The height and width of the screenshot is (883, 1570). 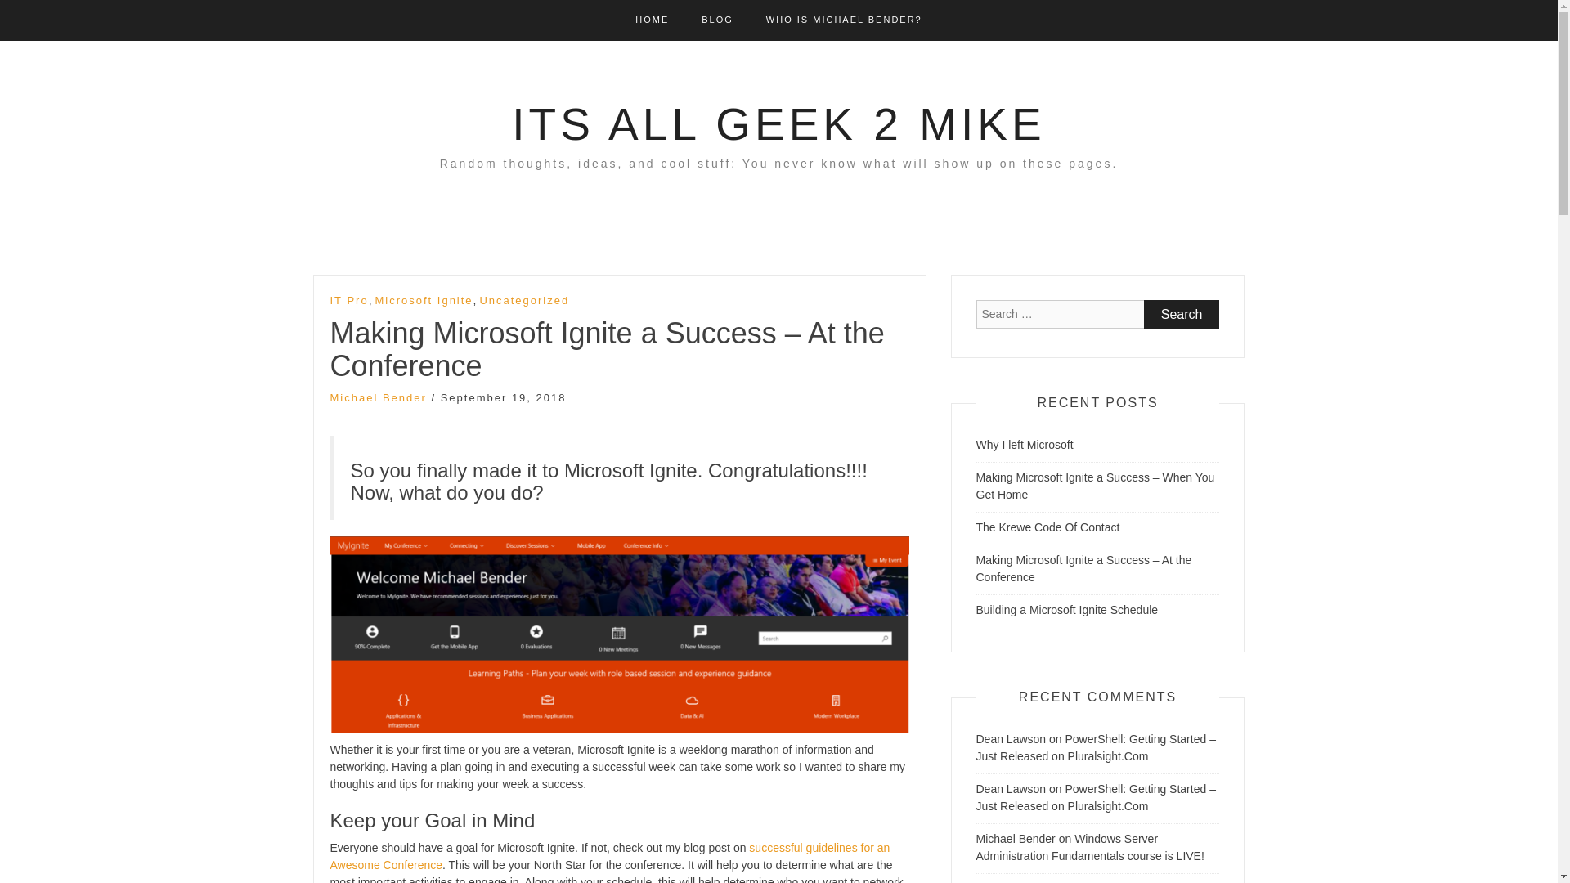 I want to click on WHO IS MICHAEL BENDER?, so click(x=844, y=20).